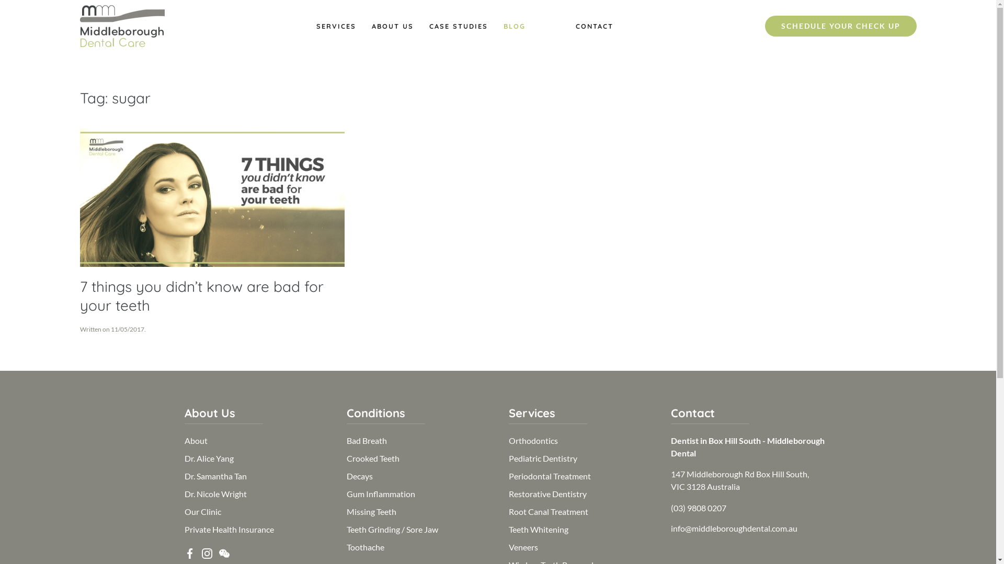 Image resolution: width=1004 pixels, height=564 pixels. Describe the element at coordinates (202, 512) in the screenshot. I see `Our Clinic` at that location.